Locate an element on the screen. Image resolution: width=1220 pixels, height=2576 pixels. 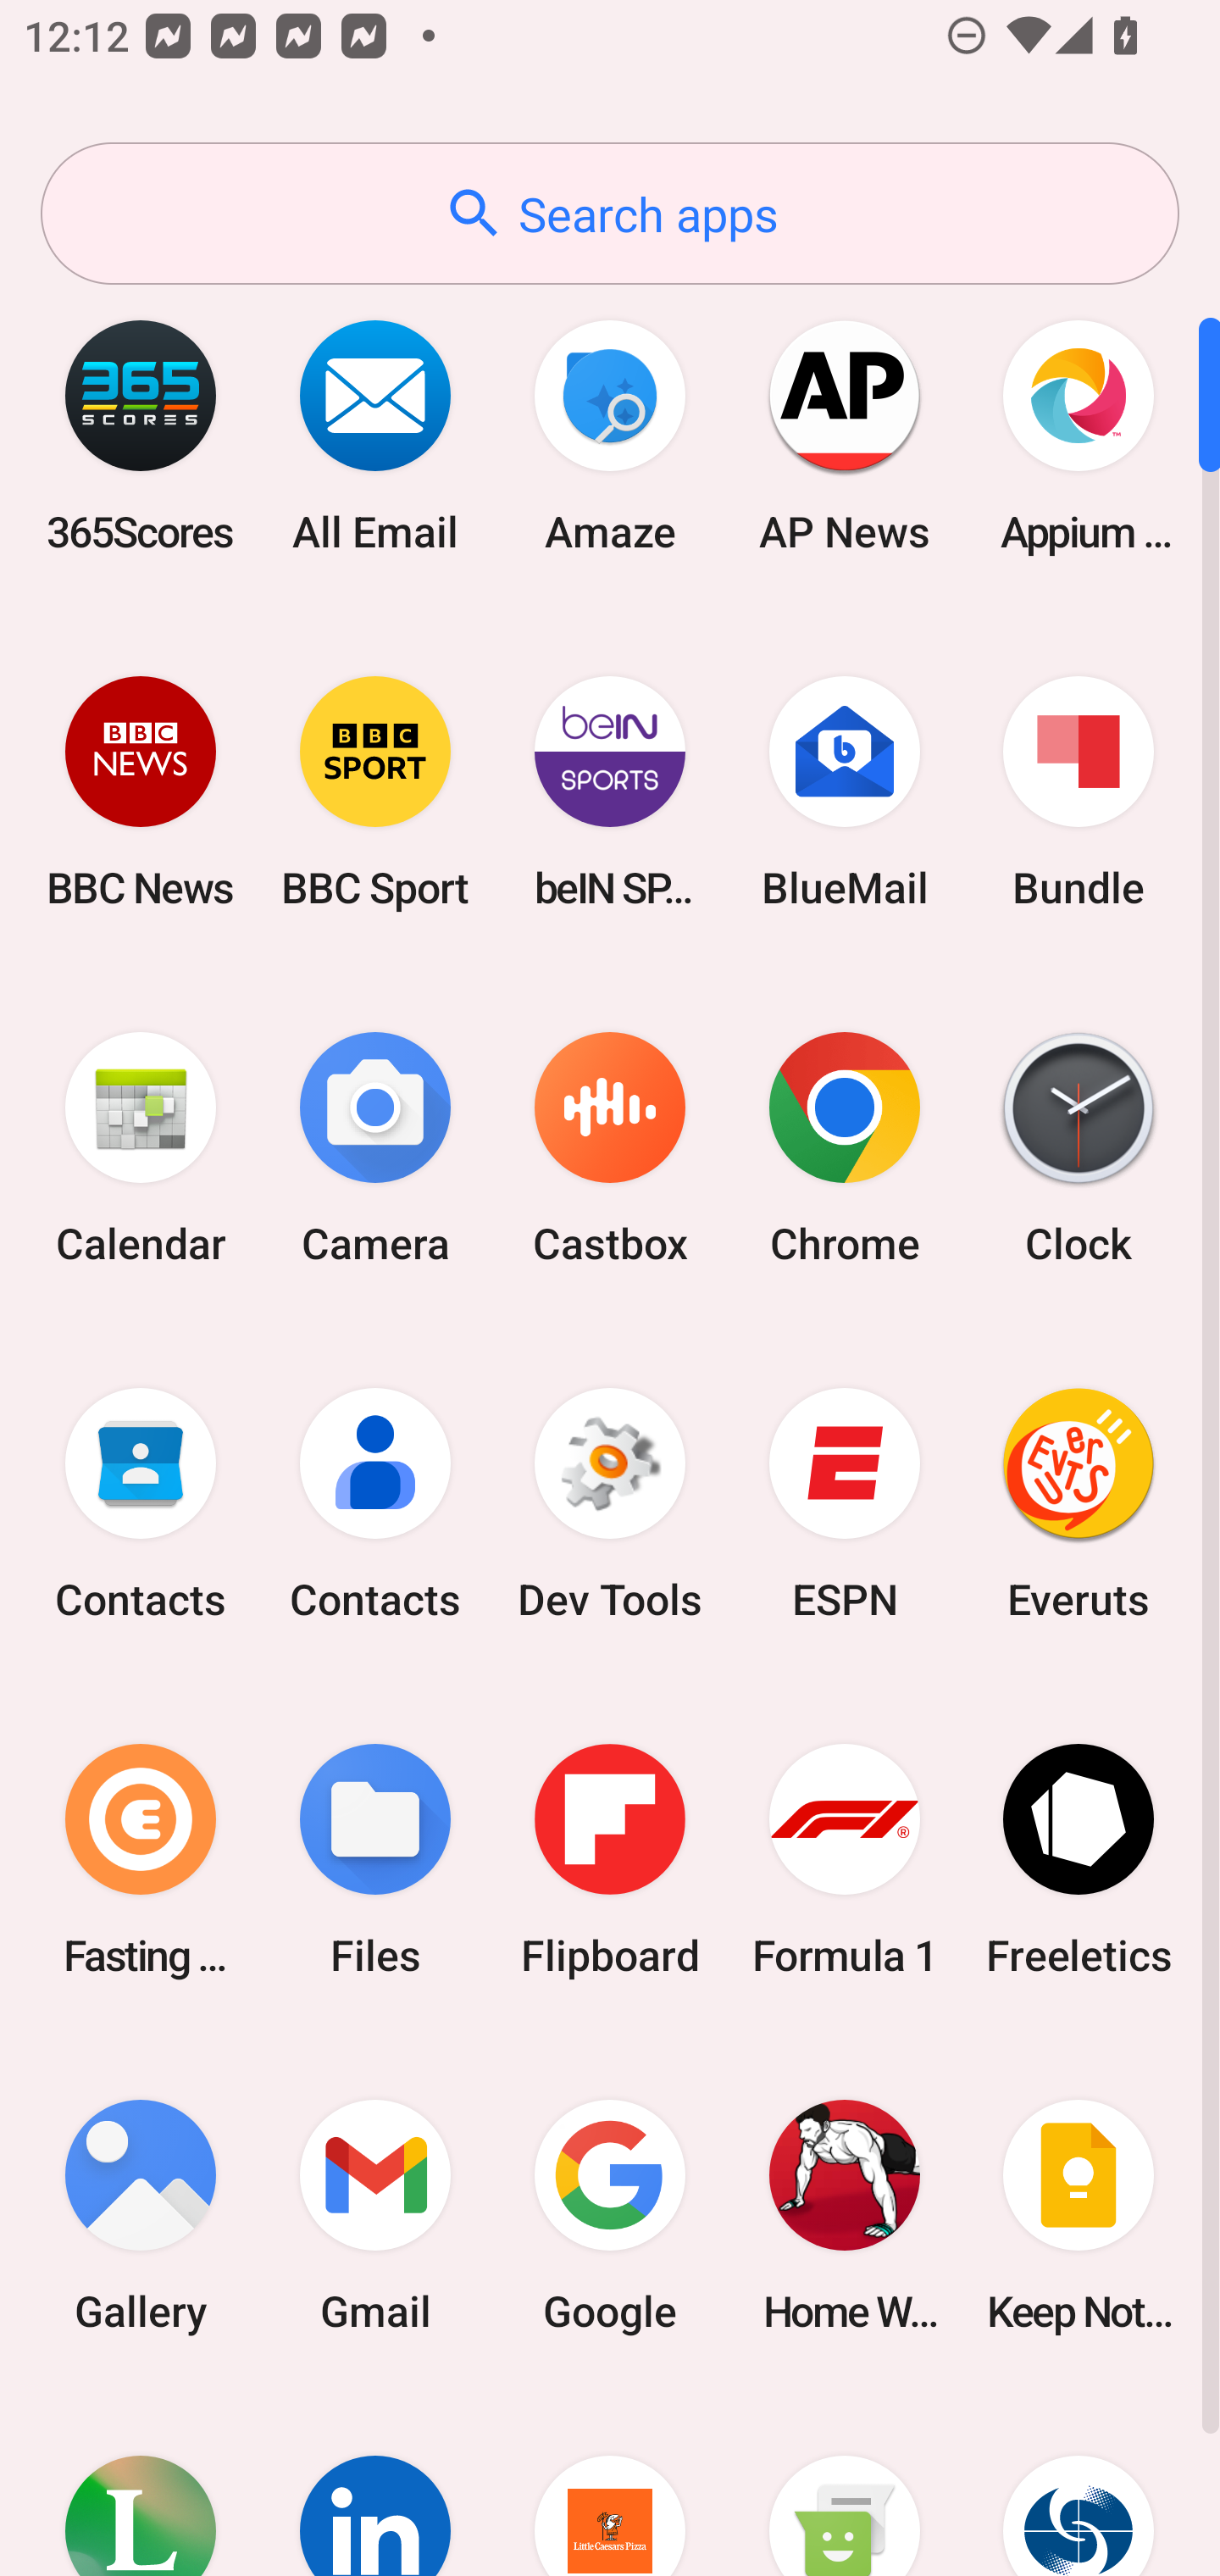
  Search apps is located at coordinates (610, 214).